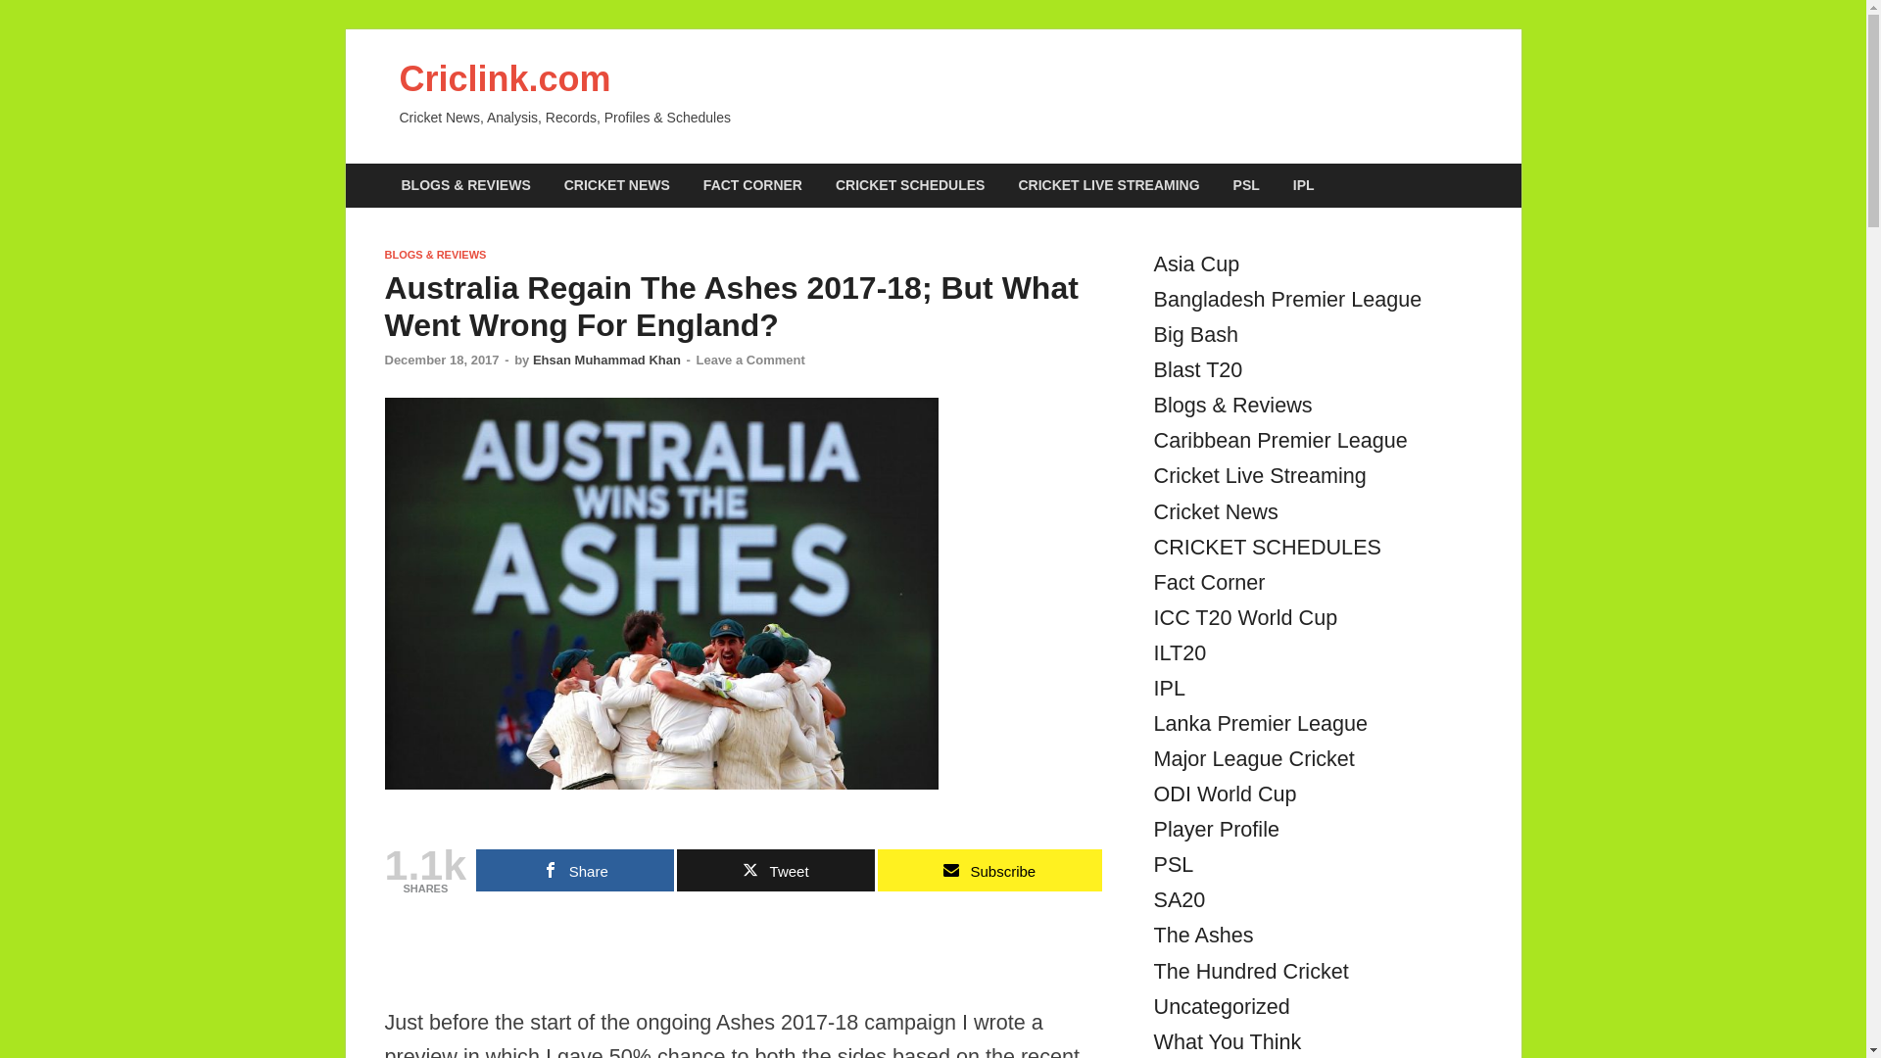 The image size is (1881, 1058). Describe the element at coordinates (606, 359) in the screenshot. I see `Ehsan Muhammad Khan` at that location.